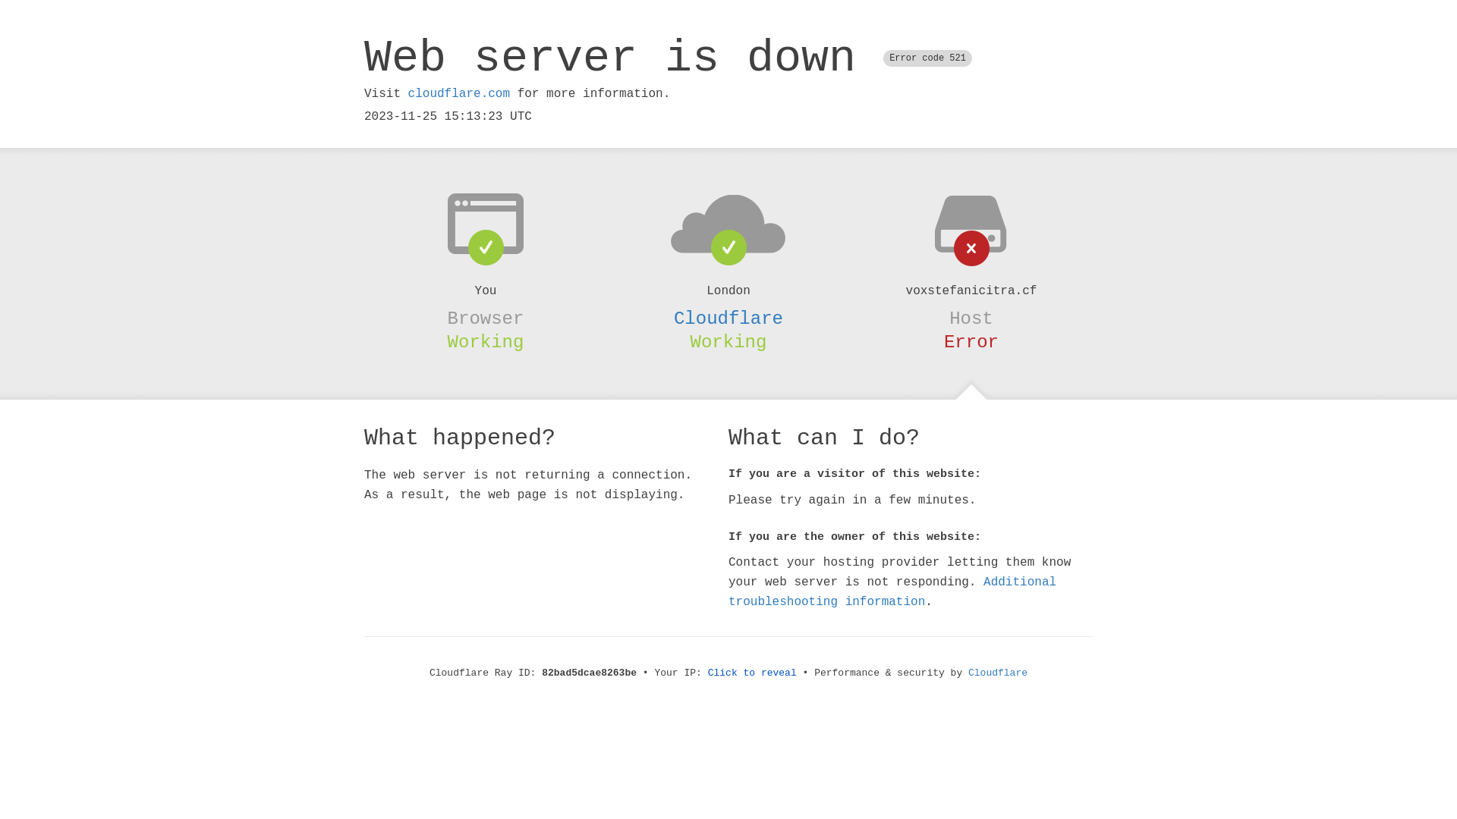  Describe the element at coordinates (892, 591) in the screenshot. I see `Additional troubleshooting information` at that location.